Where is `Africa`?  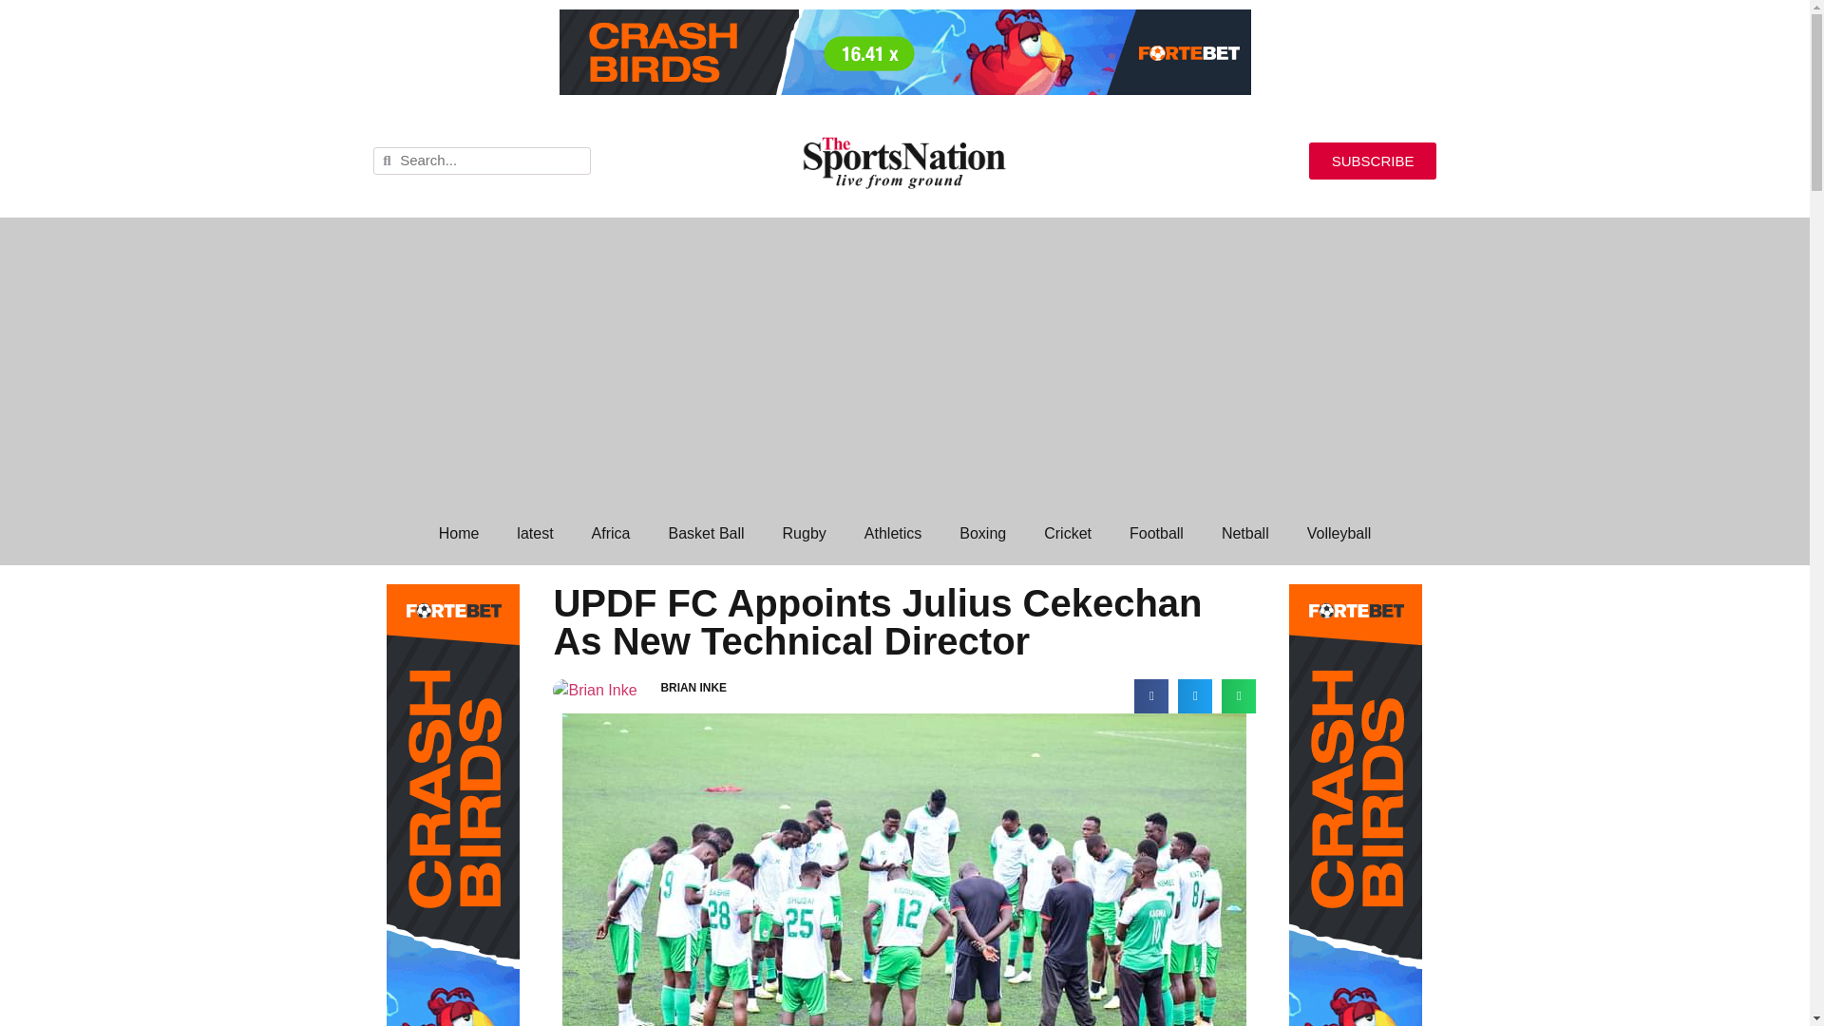
Africa is located at coordinates (610, 534).